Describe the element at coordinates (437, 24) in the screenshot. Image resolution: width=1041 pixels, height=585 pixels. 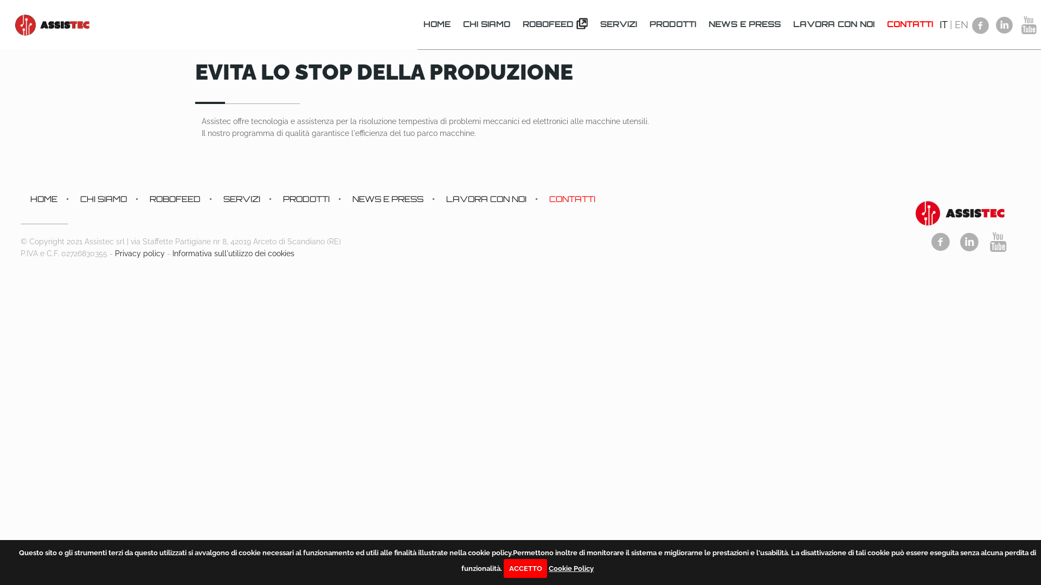
I see `HOME` at that location.